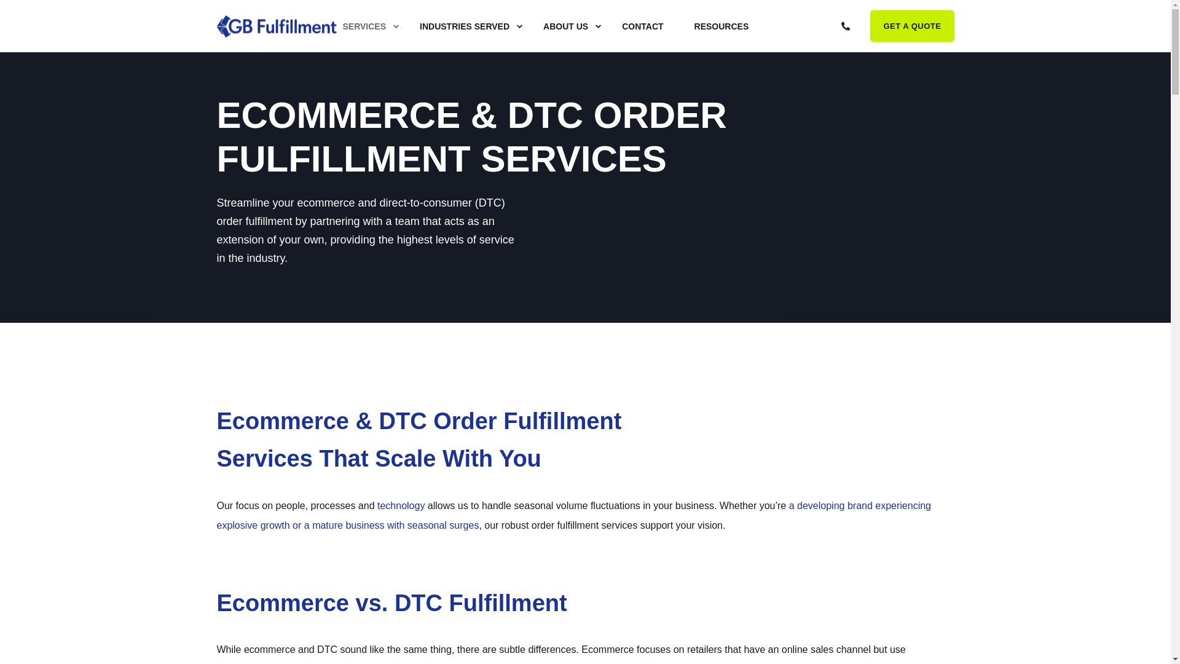  Describe the element at coordinates (466, 26) in the screenshot. I see `INDUSTRIES SERVED` at that location.